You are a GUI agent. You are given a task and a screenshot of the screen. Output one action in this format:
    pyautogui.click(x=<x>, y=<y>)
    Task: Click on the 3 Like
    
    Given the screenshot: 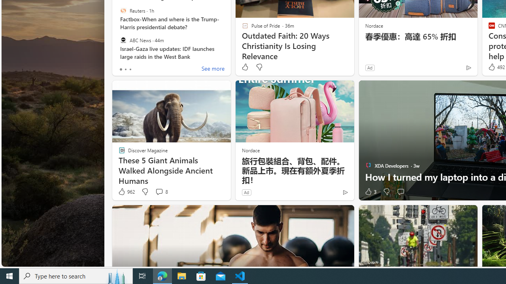 What is the action you would take?
    pyautogui.click(x=370, y=192)
    